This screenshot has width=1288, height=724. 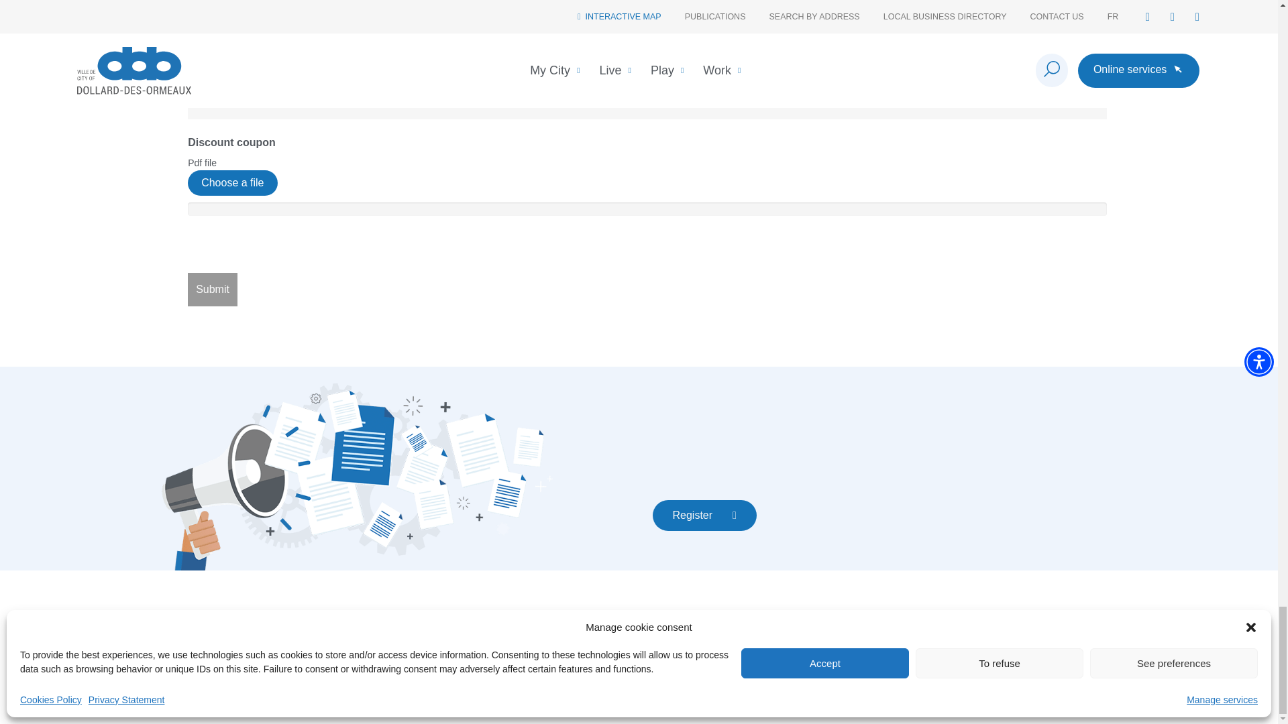 I want to click on Submit, so click(x=212, y=290).